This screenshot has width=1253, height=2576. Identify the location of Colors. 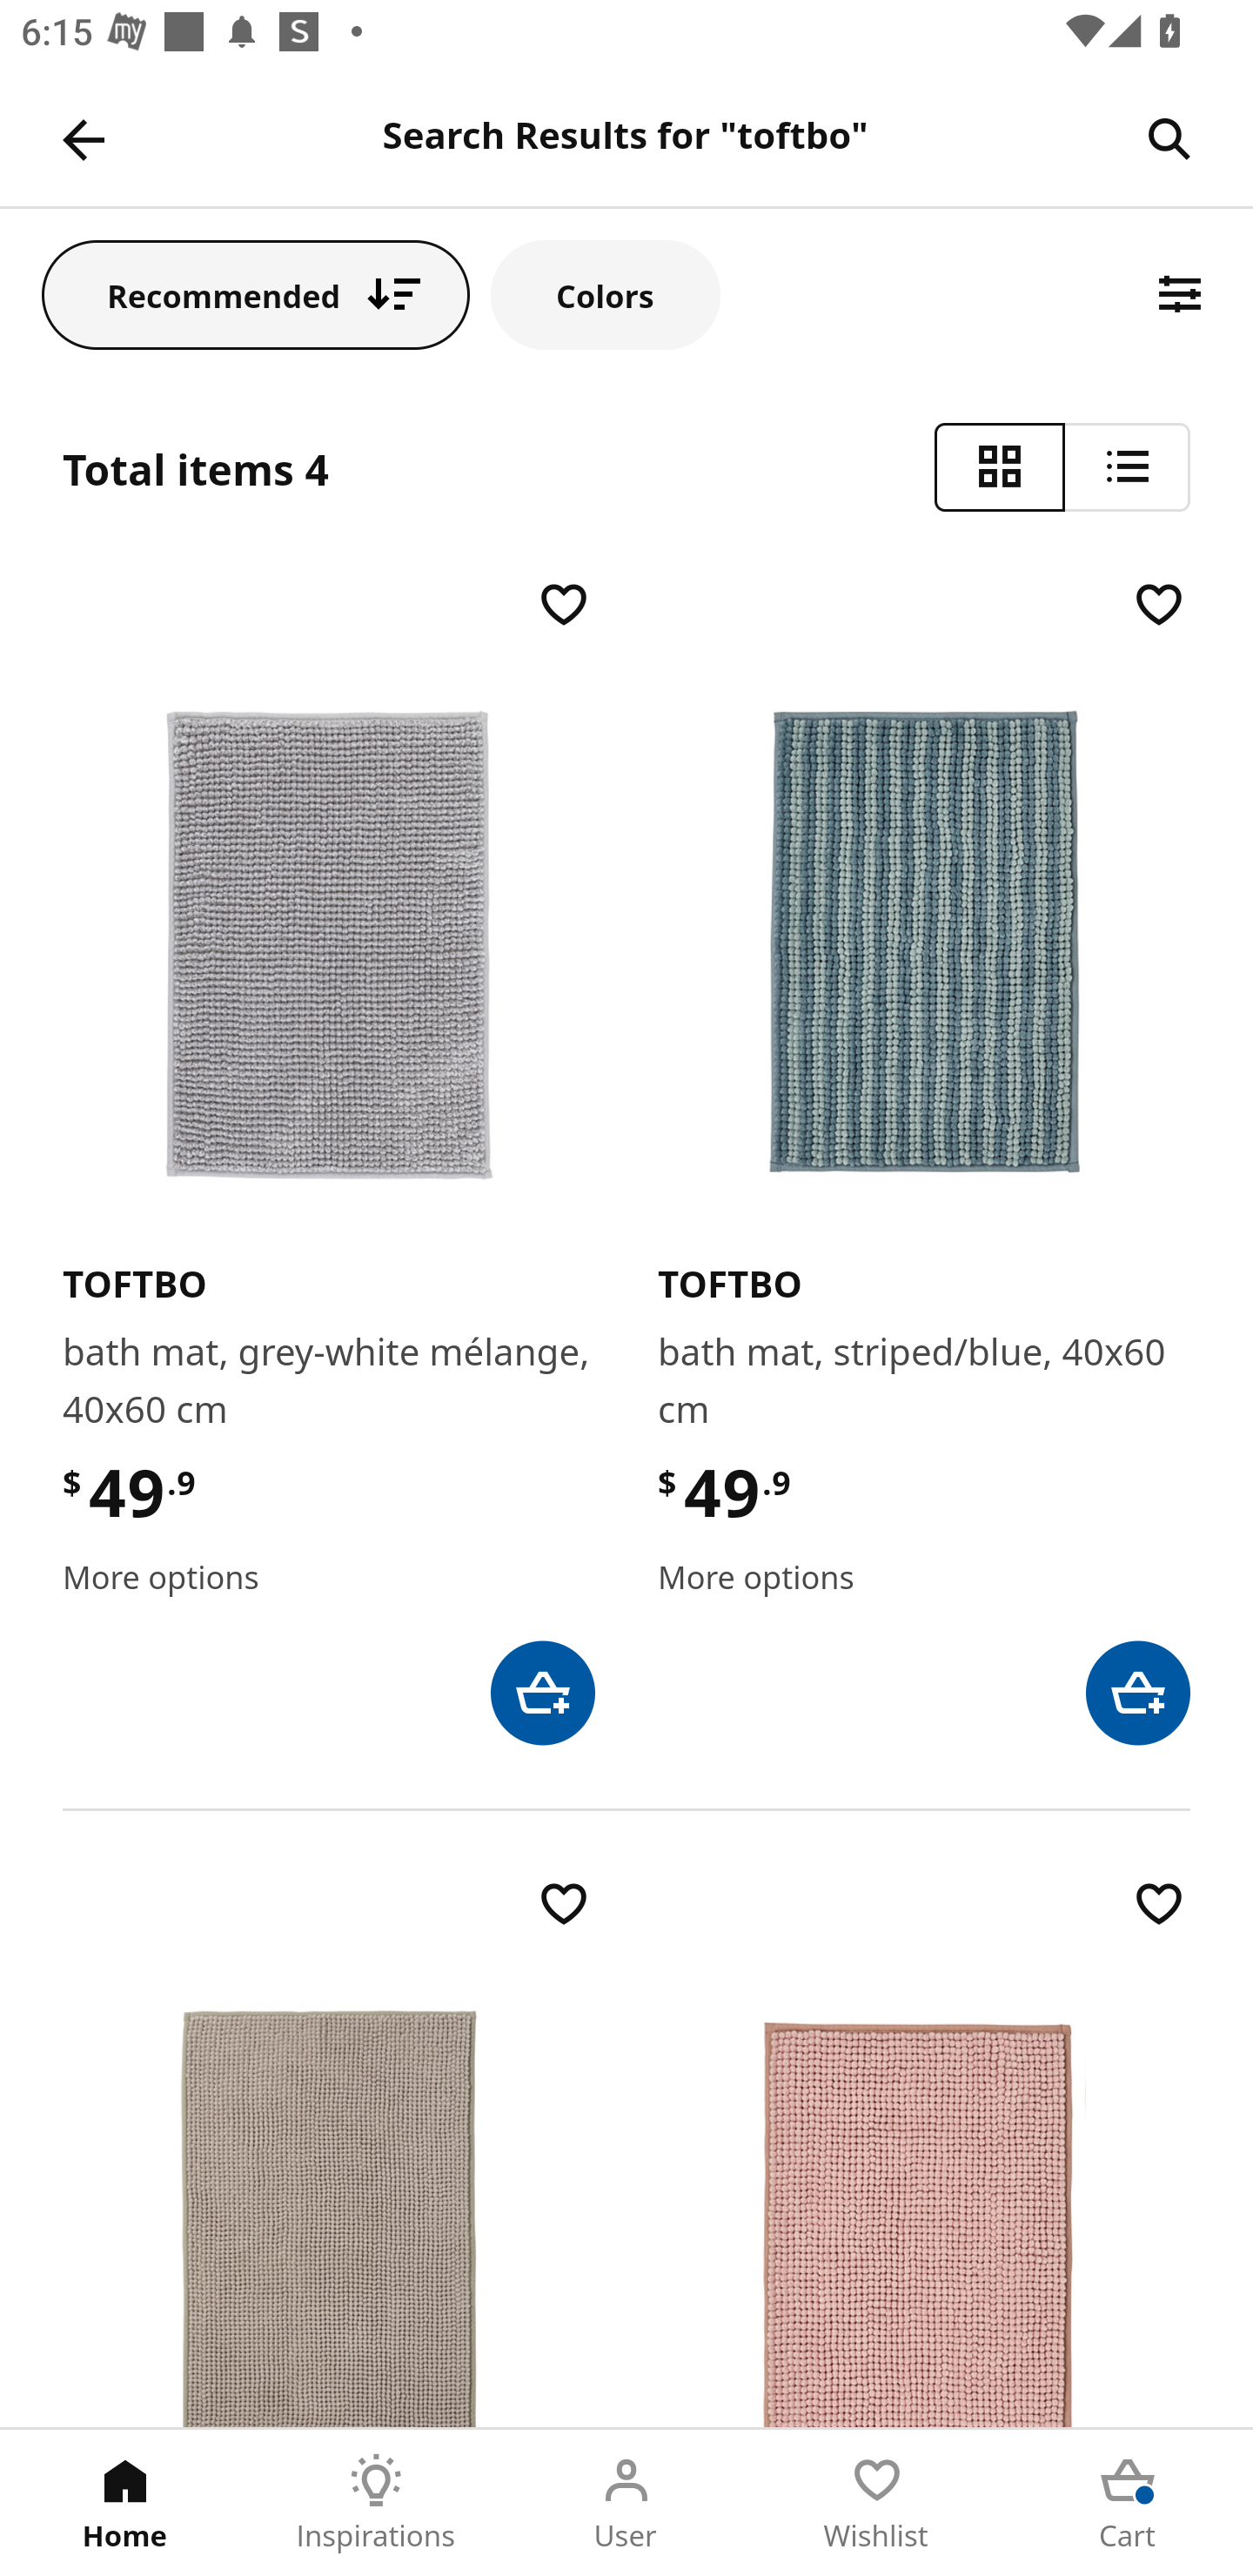
(606, 294).